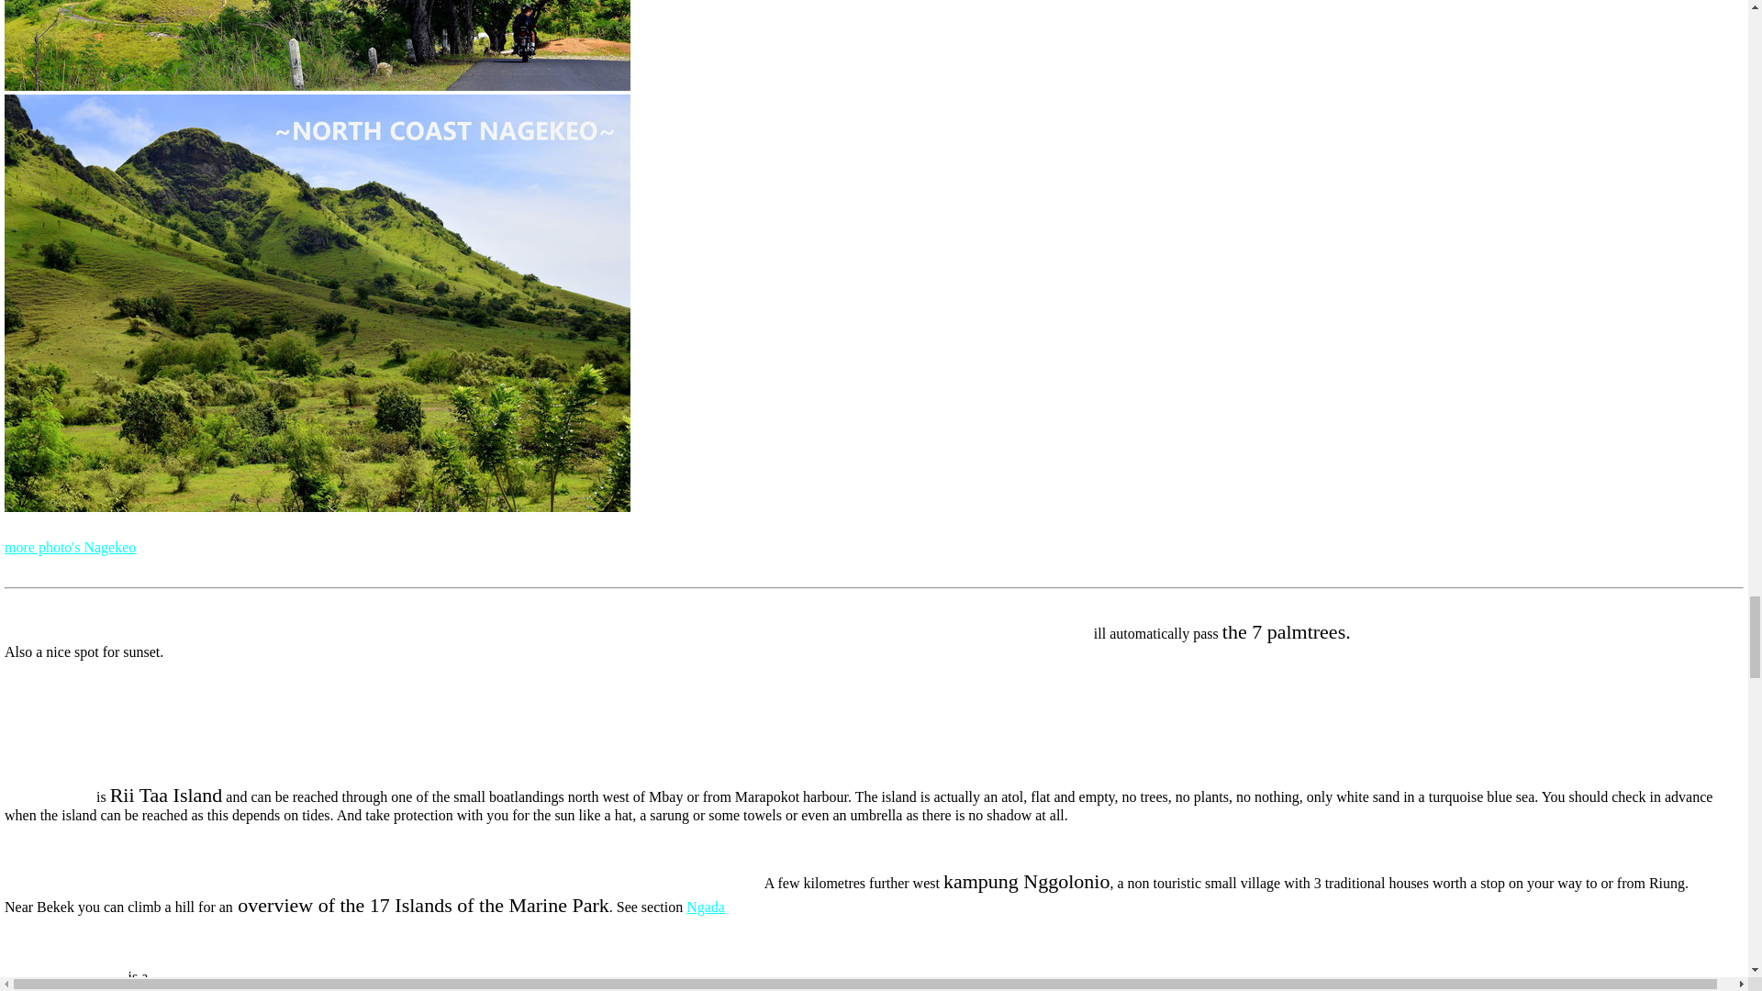 The image size is (1762, 991). I want to click on NAGEKEO, so click(70, 547).